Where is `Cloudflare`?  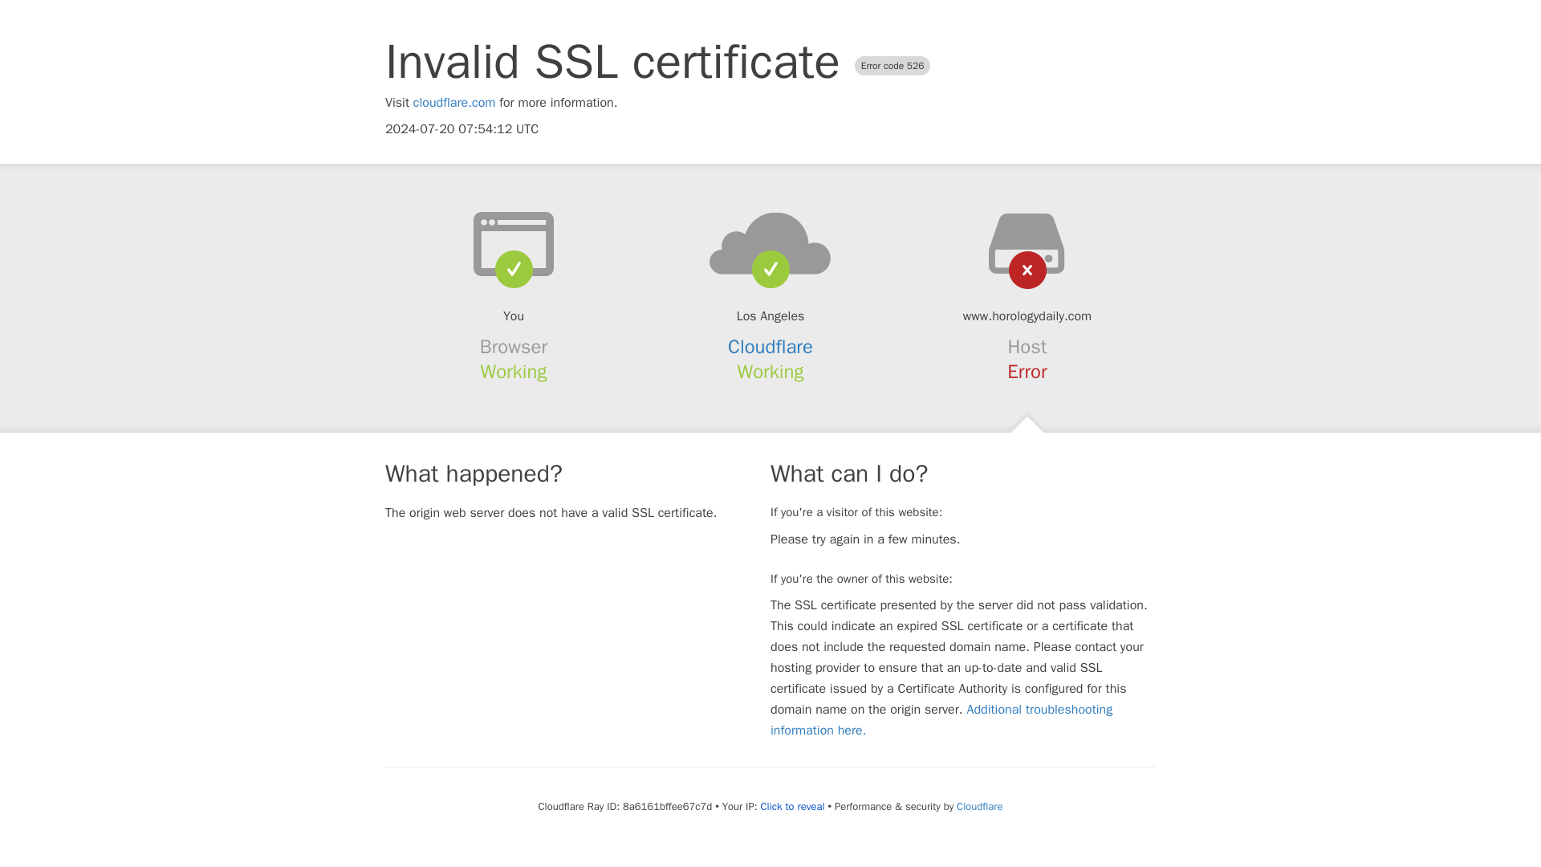
Cloudflare is located at coordinates (770, 347).